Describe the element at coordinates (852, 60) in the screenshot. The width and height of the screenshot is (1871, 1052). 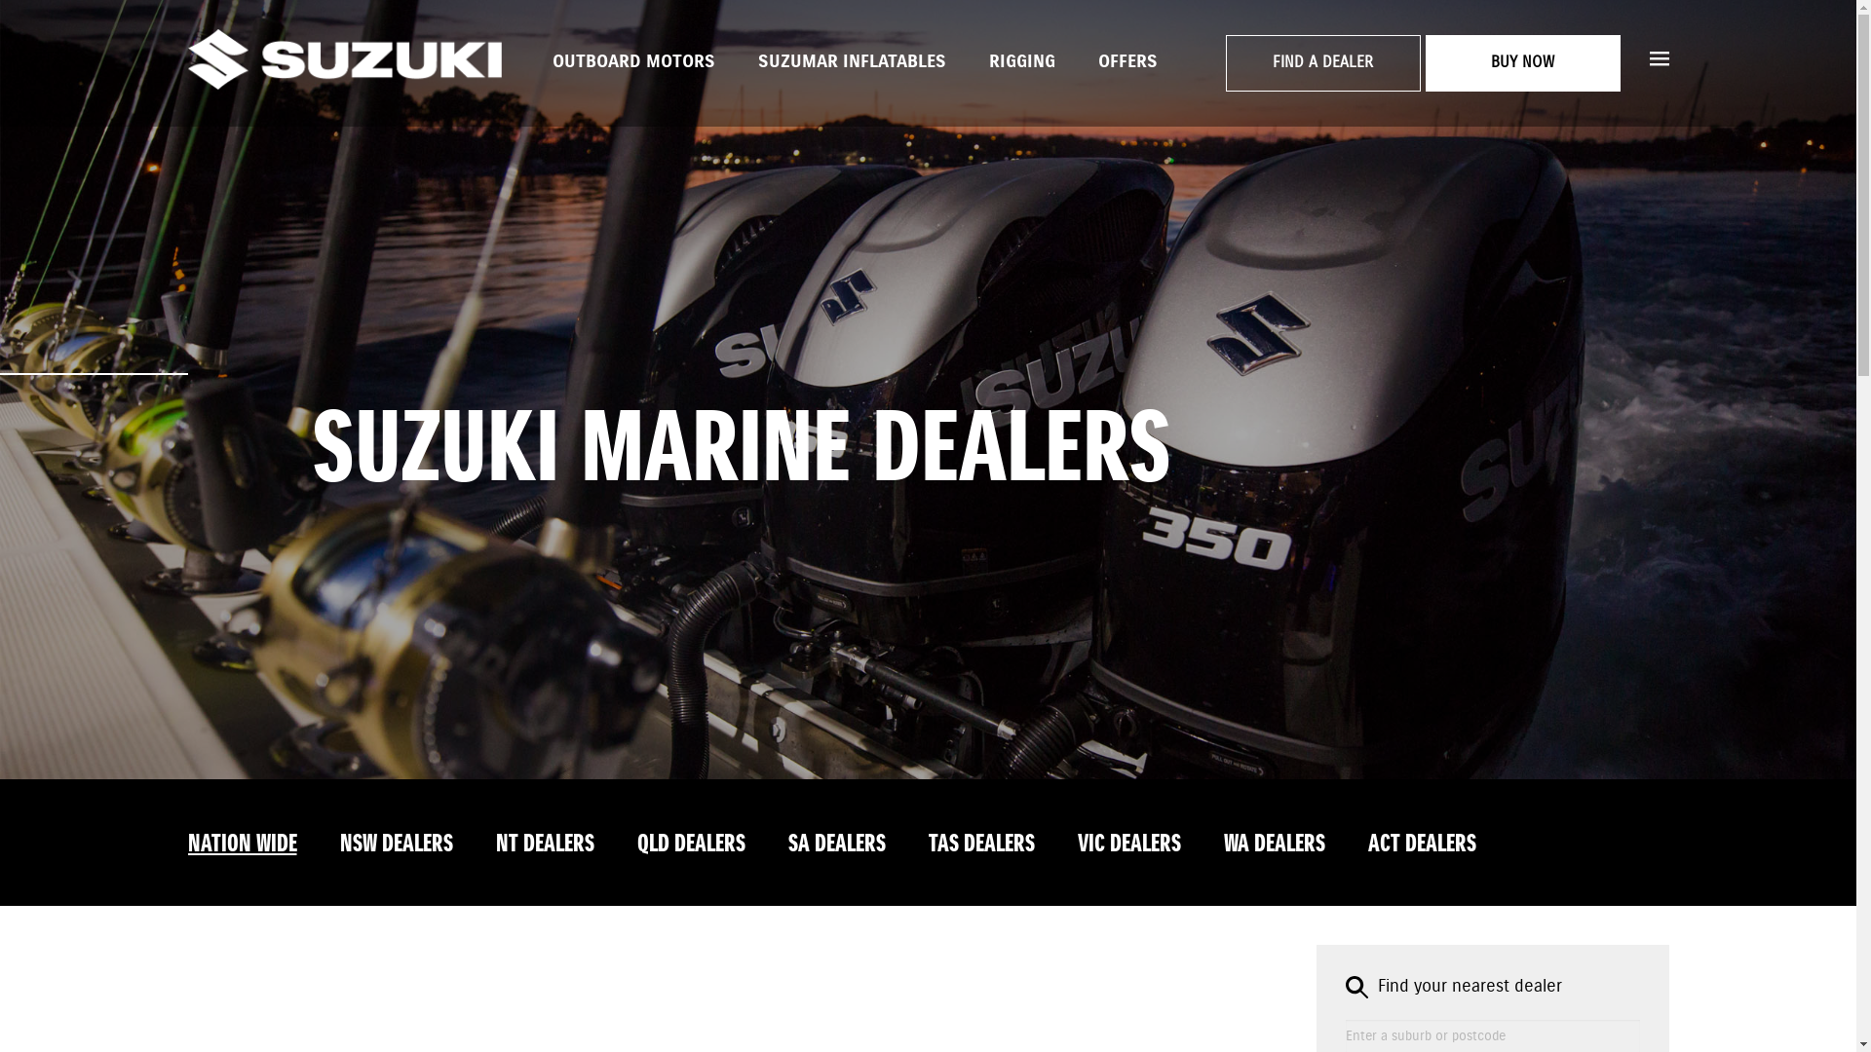
I see `SUZUMAR INFLATABLES` at that location.